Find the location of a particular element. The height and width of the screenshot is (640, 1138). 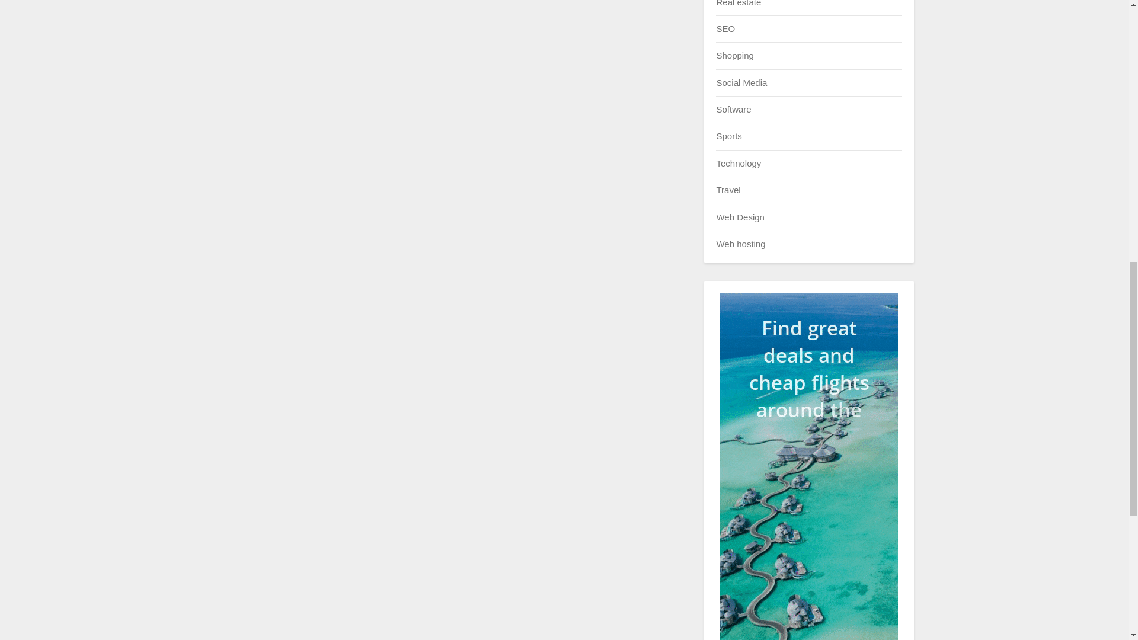

Sports is located at coordinates (728, 136).